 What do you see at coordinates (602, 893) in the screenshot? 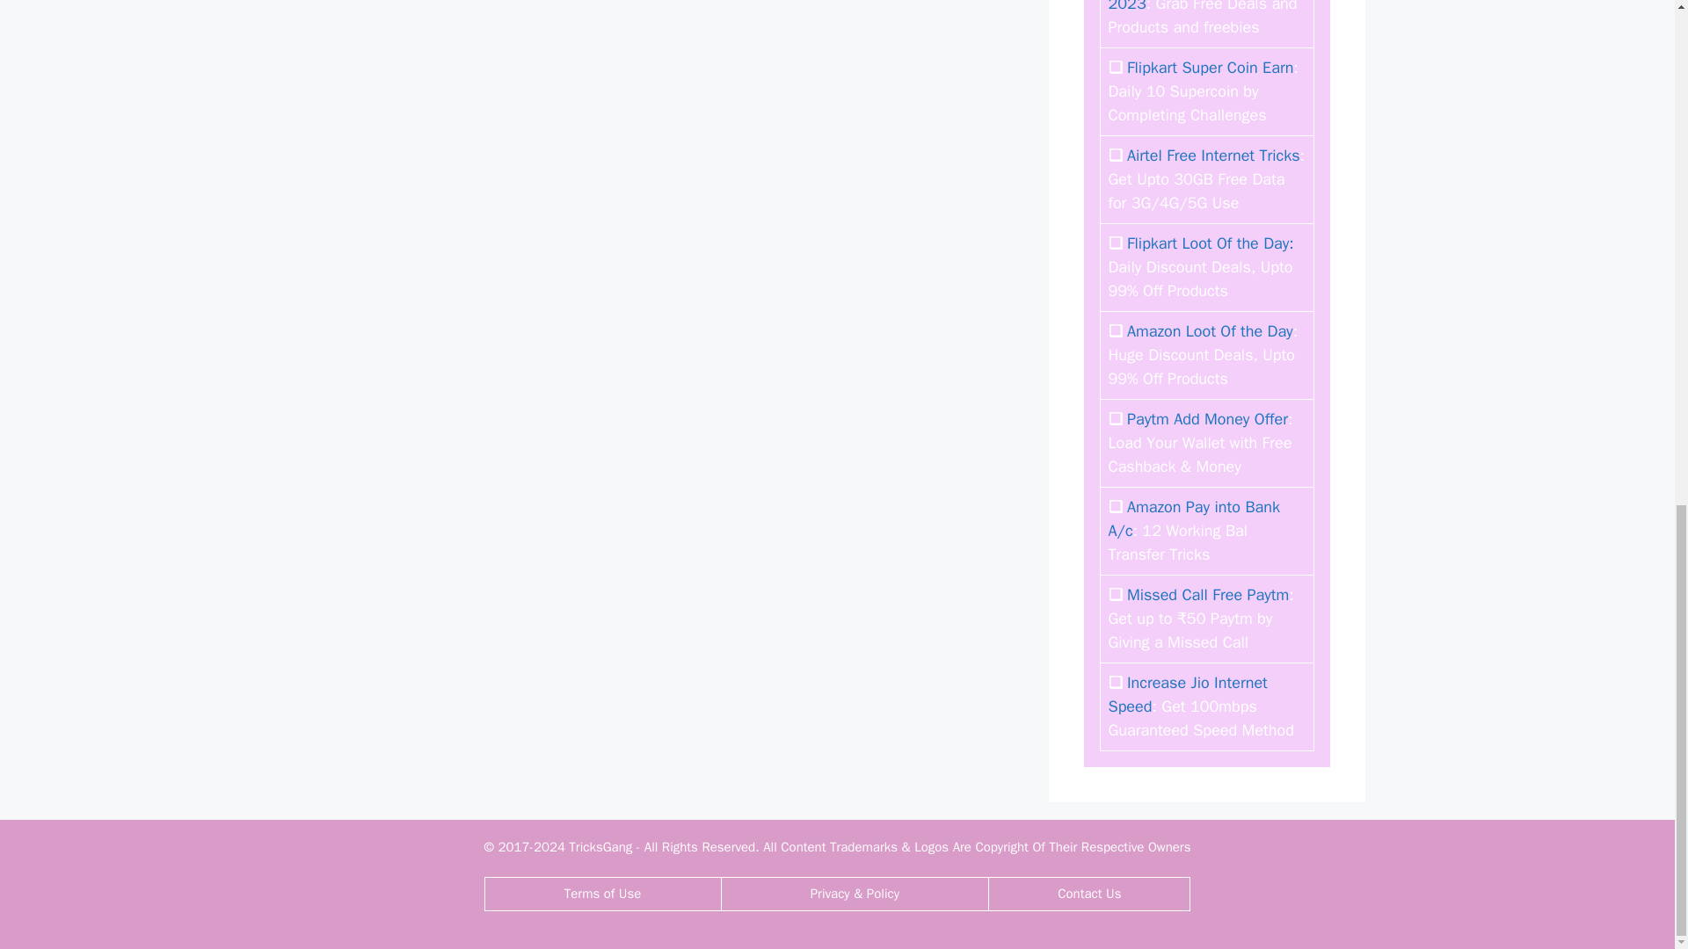
I see `Terms of Use` at bounding box center [602, 893].